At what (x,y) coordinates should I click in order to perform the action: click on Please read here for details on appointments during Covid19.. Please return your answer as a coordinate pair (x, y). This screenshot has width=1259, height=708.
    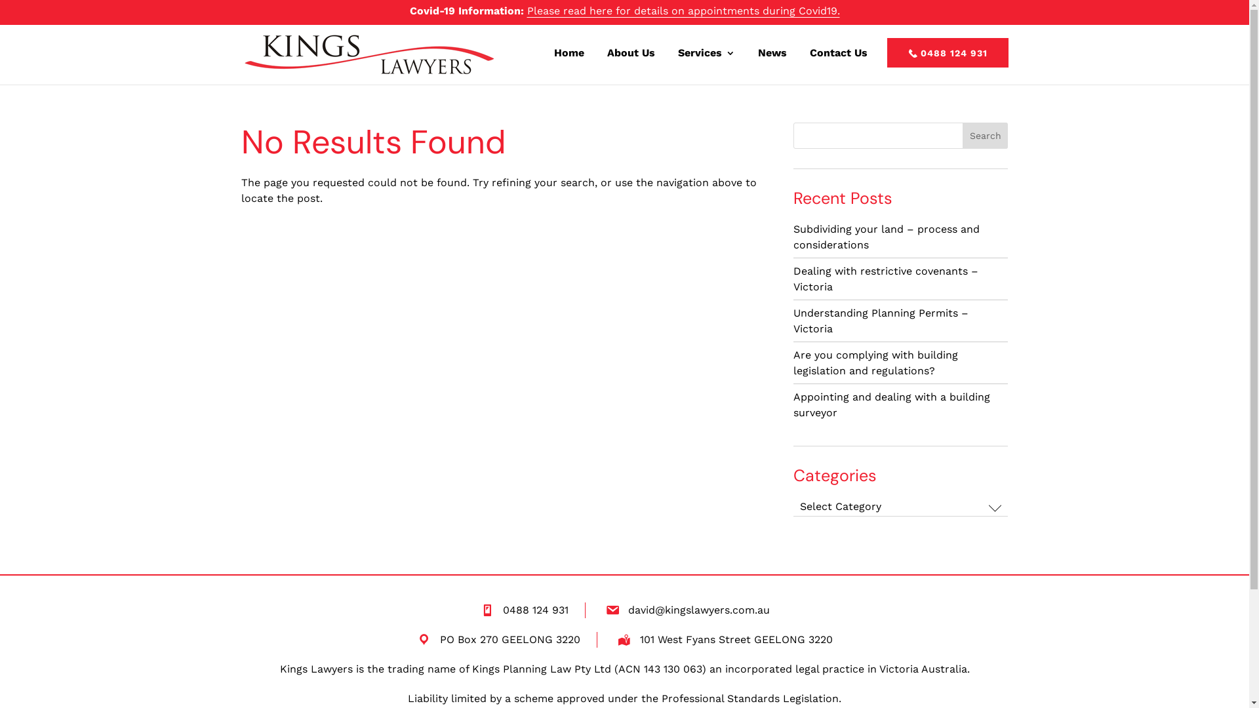
    Looking at the image, I should click on (683, 10).